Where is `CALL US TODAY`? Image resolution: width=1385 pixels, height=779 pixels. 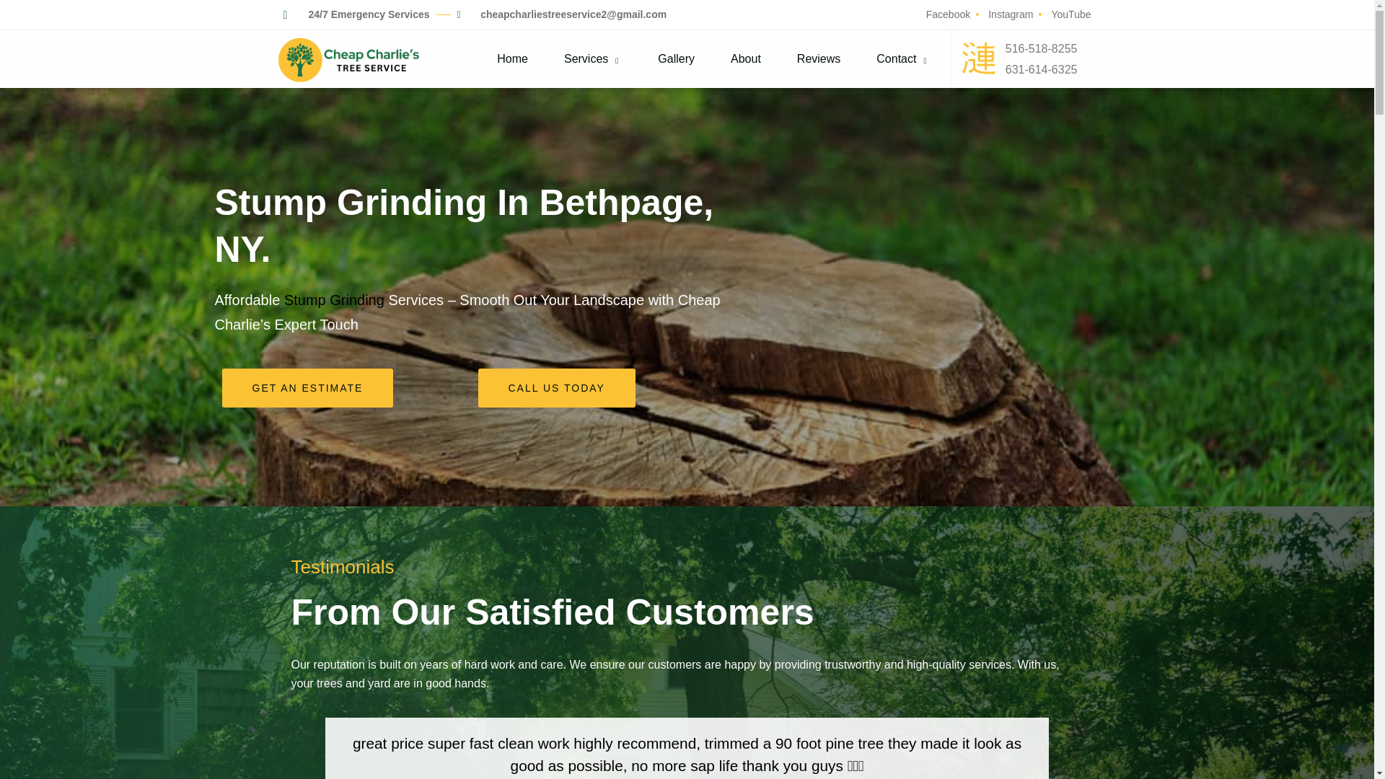
CALL US TODAY is located at coordinates (555, 387).